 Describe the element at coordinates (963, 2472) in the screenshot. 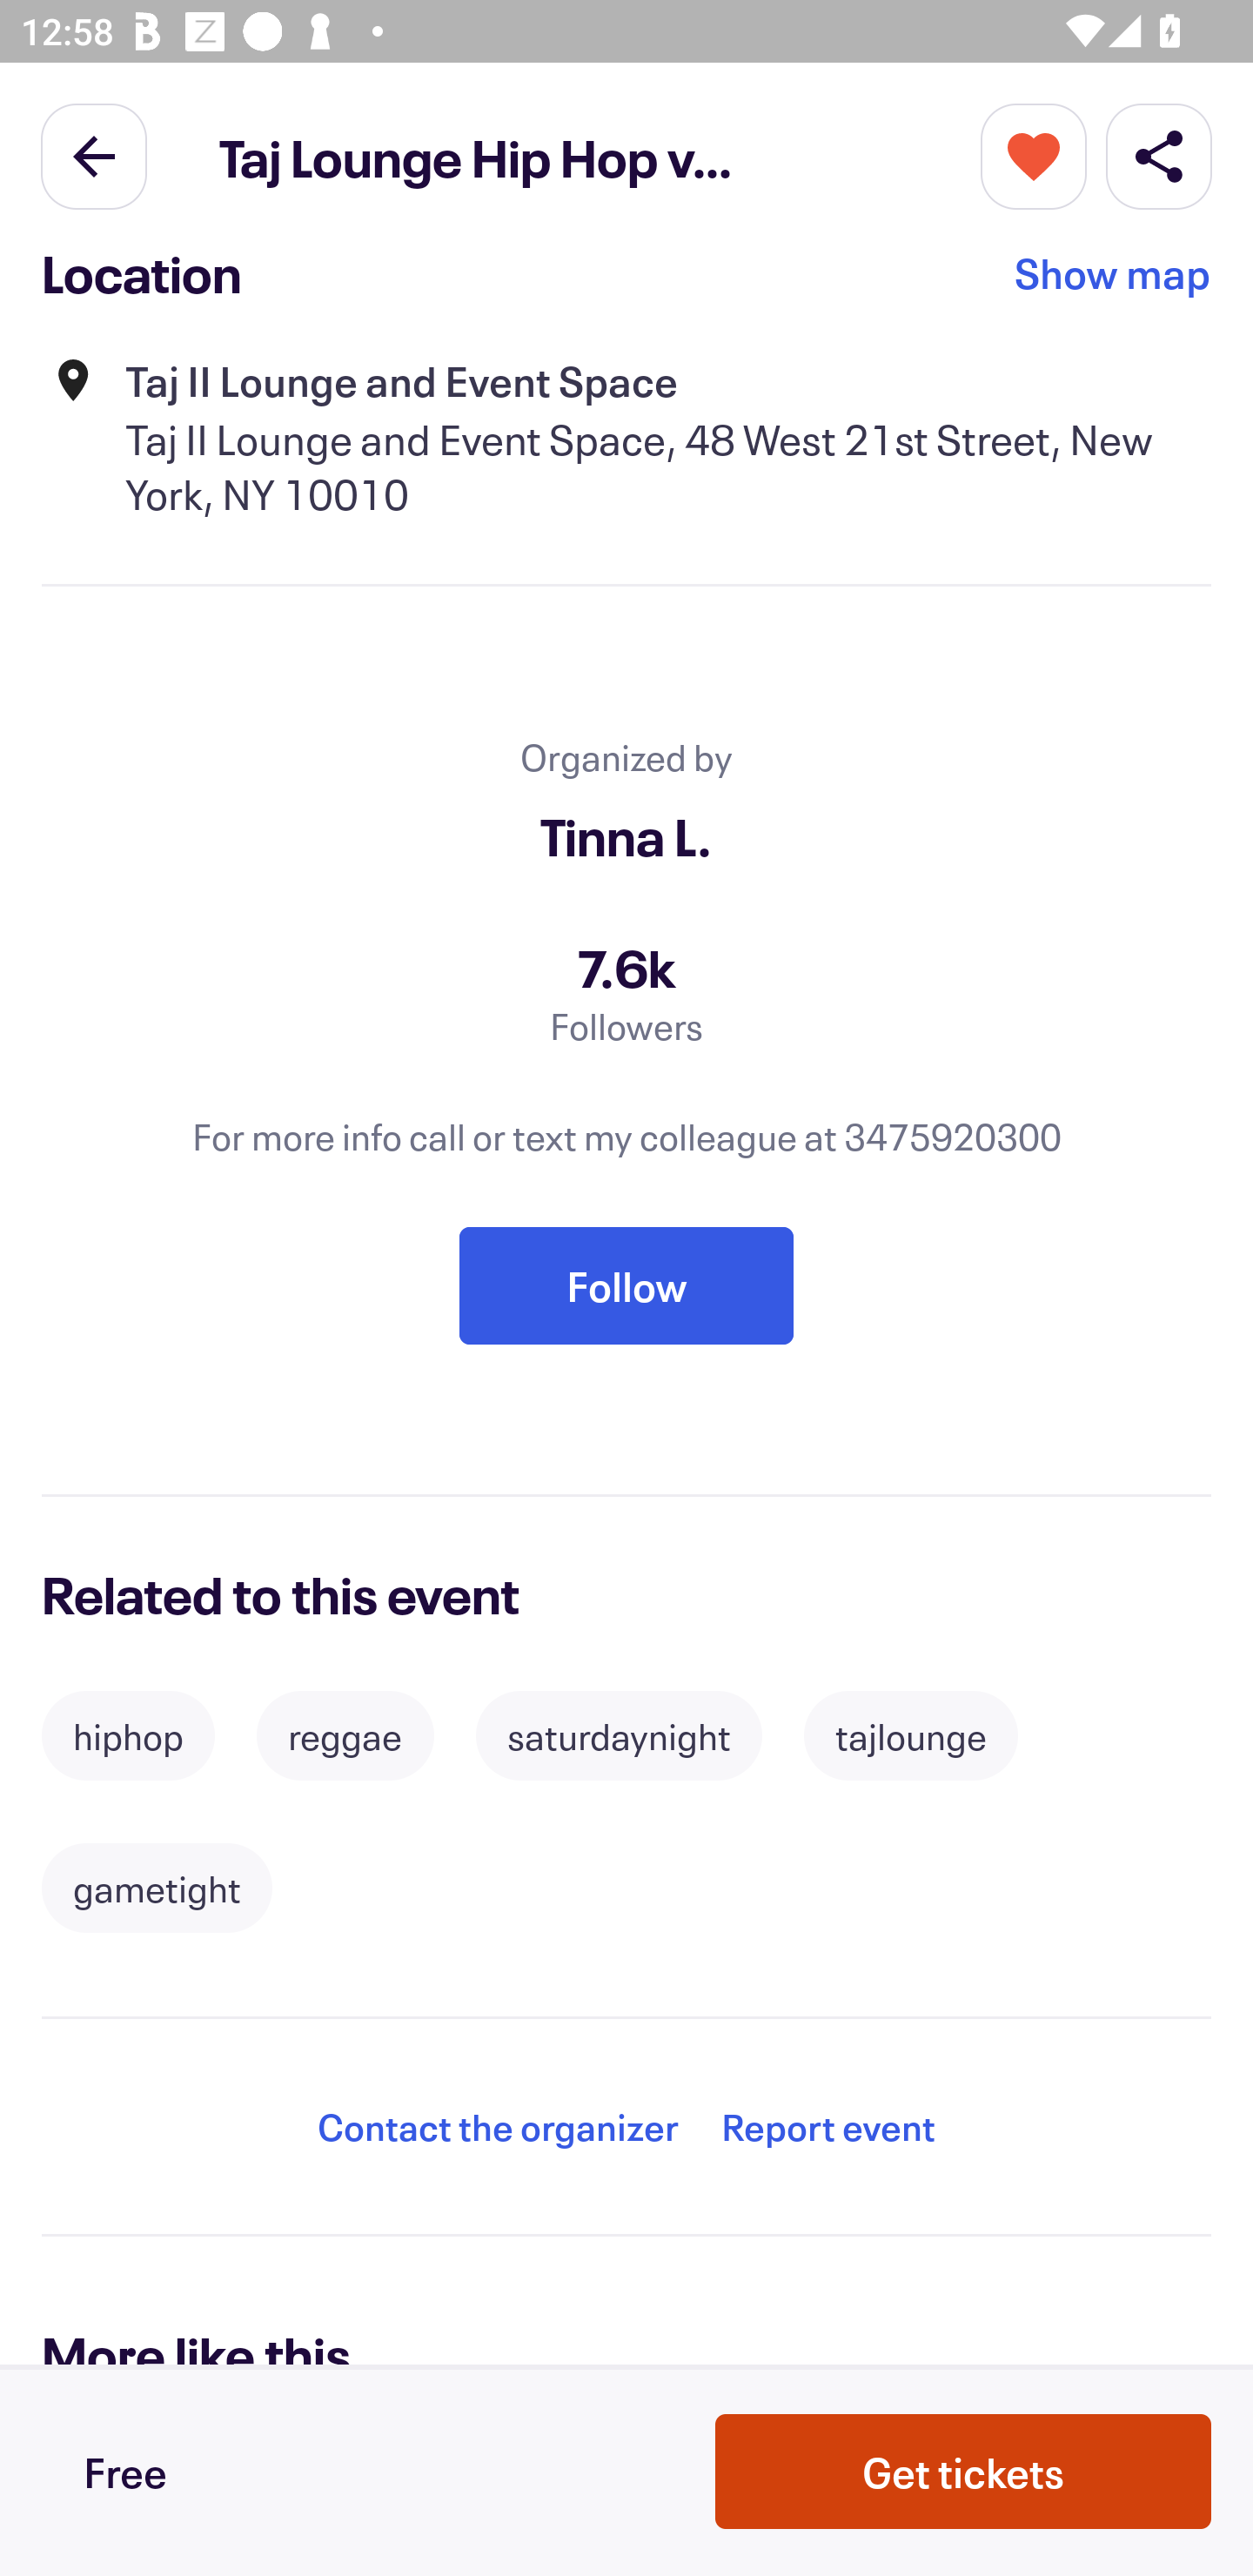

I see `Get tickets` at that location.